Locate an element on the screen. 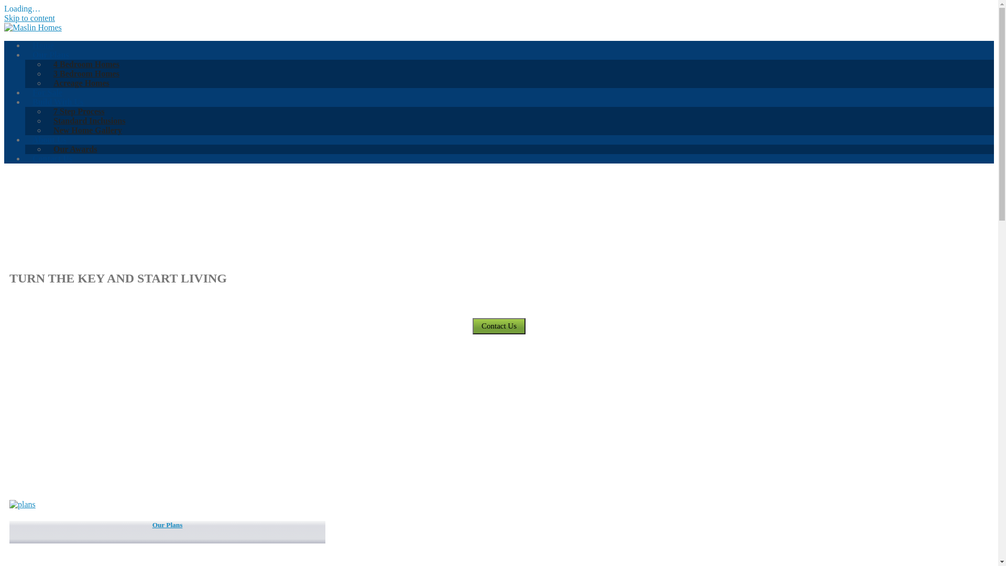  Our Plans is located at coordinates (51, 55).